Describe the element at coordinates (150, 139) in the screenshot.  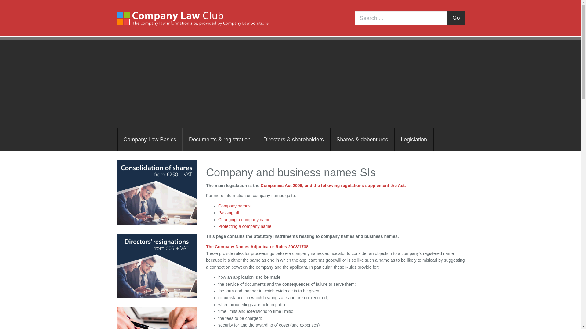
I see `Company Law Basics` at that location.